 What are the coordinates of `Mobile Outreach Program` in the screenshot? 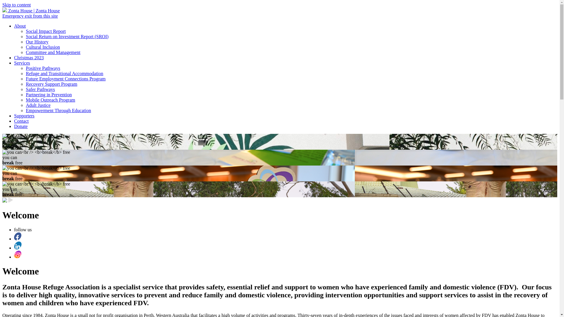 It's located at (51, 100).